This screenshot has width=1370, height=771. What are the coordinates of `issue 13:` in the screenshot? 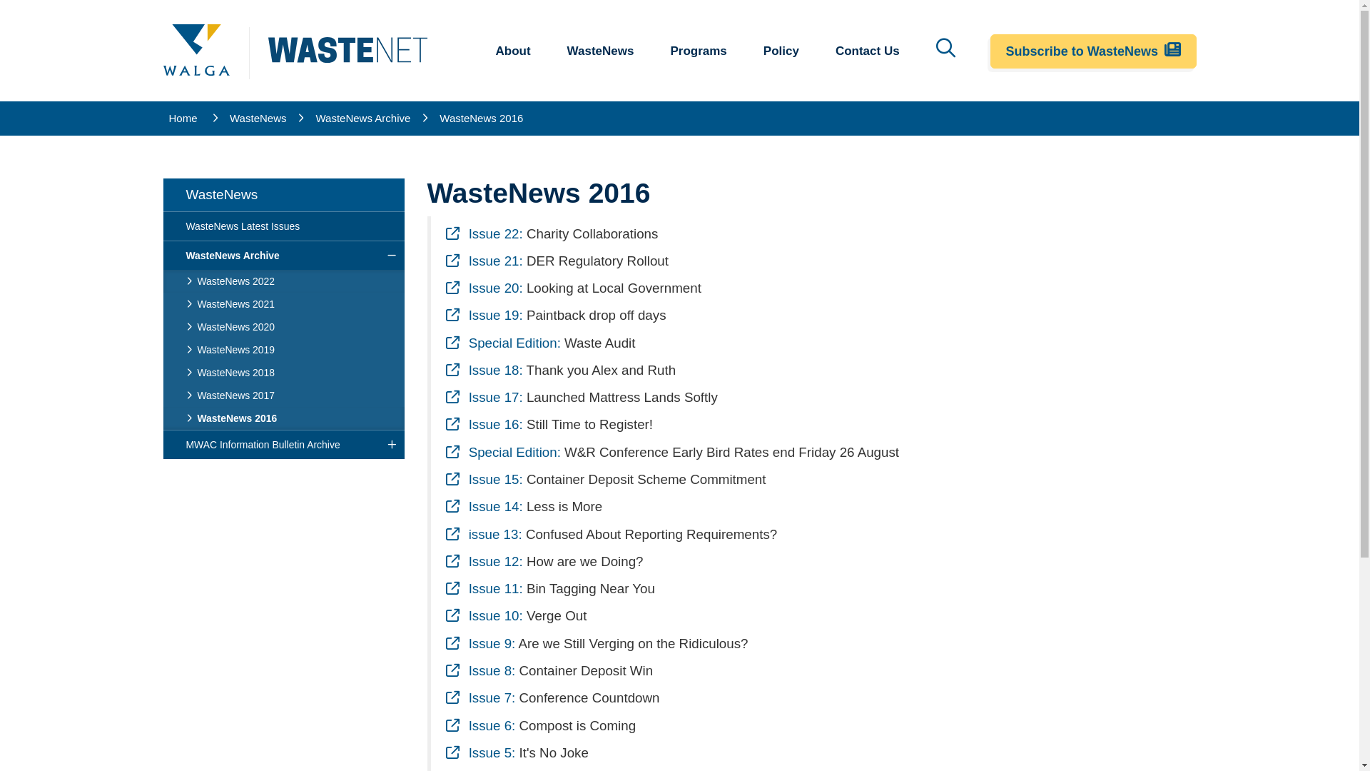 It's located at (484, 534).